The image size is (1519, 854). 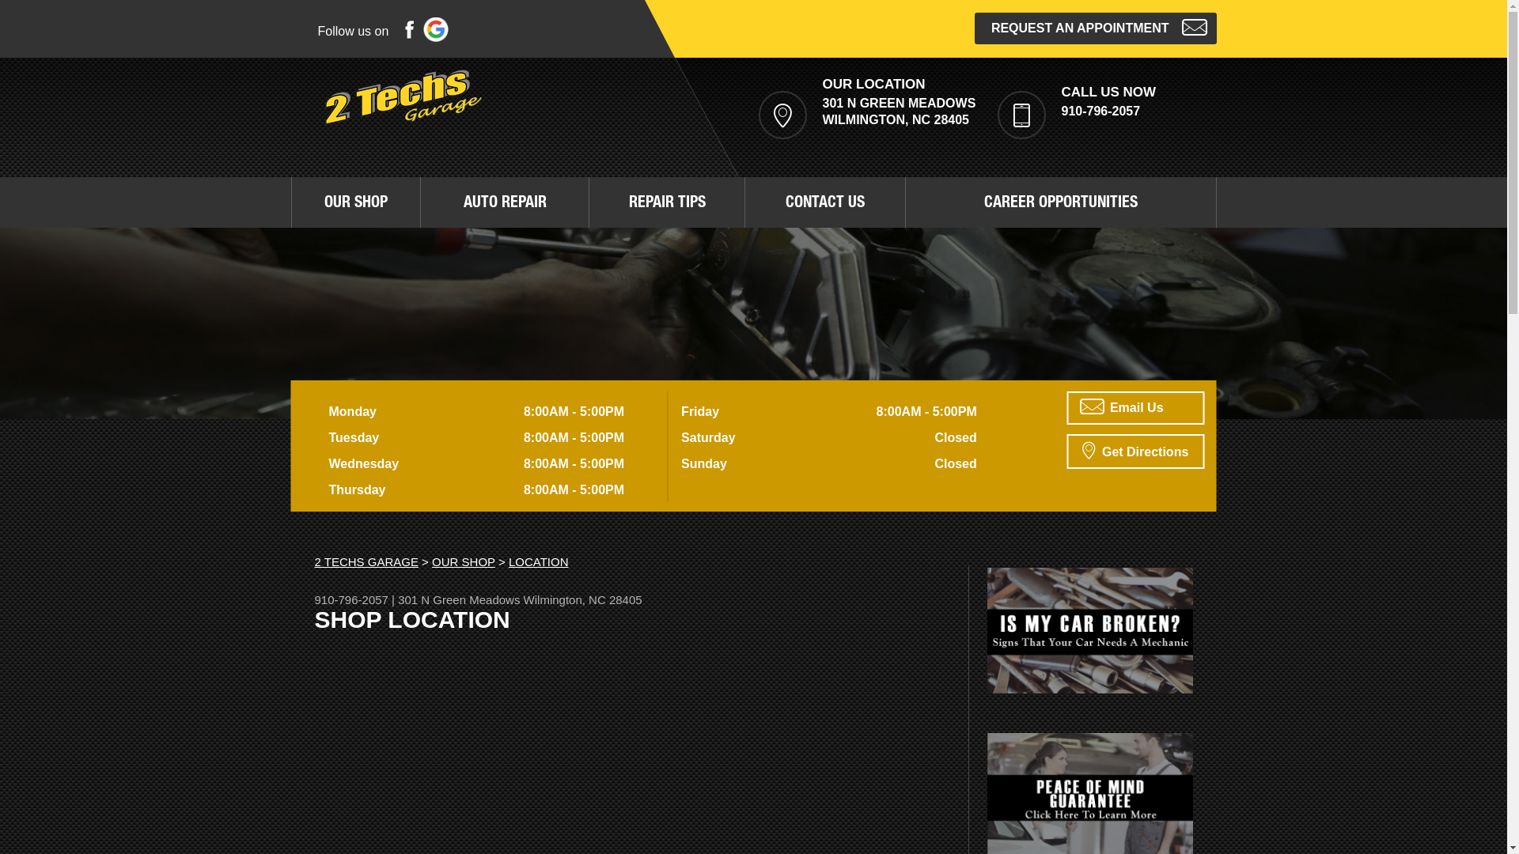 I want to click on Email Us, so click(x=1135, y=408).